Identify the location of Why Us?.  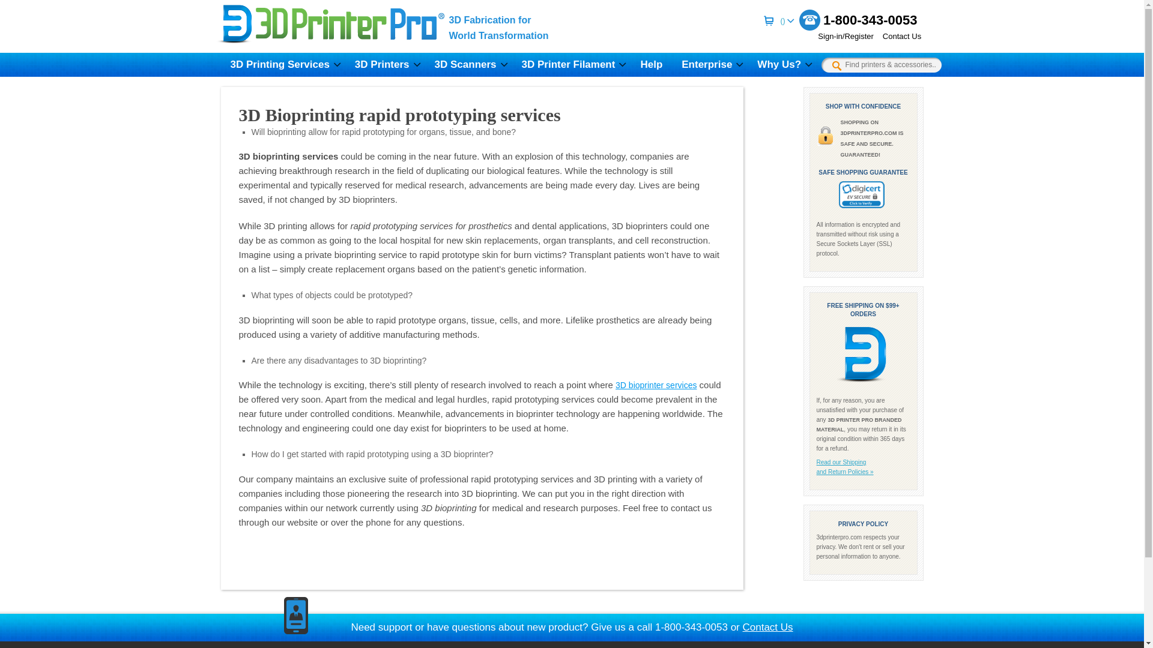
(782, 65).